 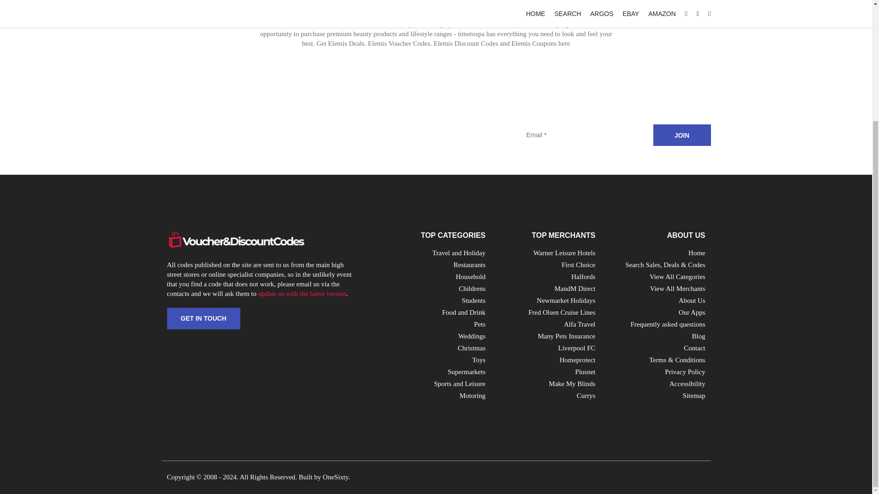 What do you see at coordinates (681, 135) in the screenshot?
I see `Join` at bounding box center [681, 135].